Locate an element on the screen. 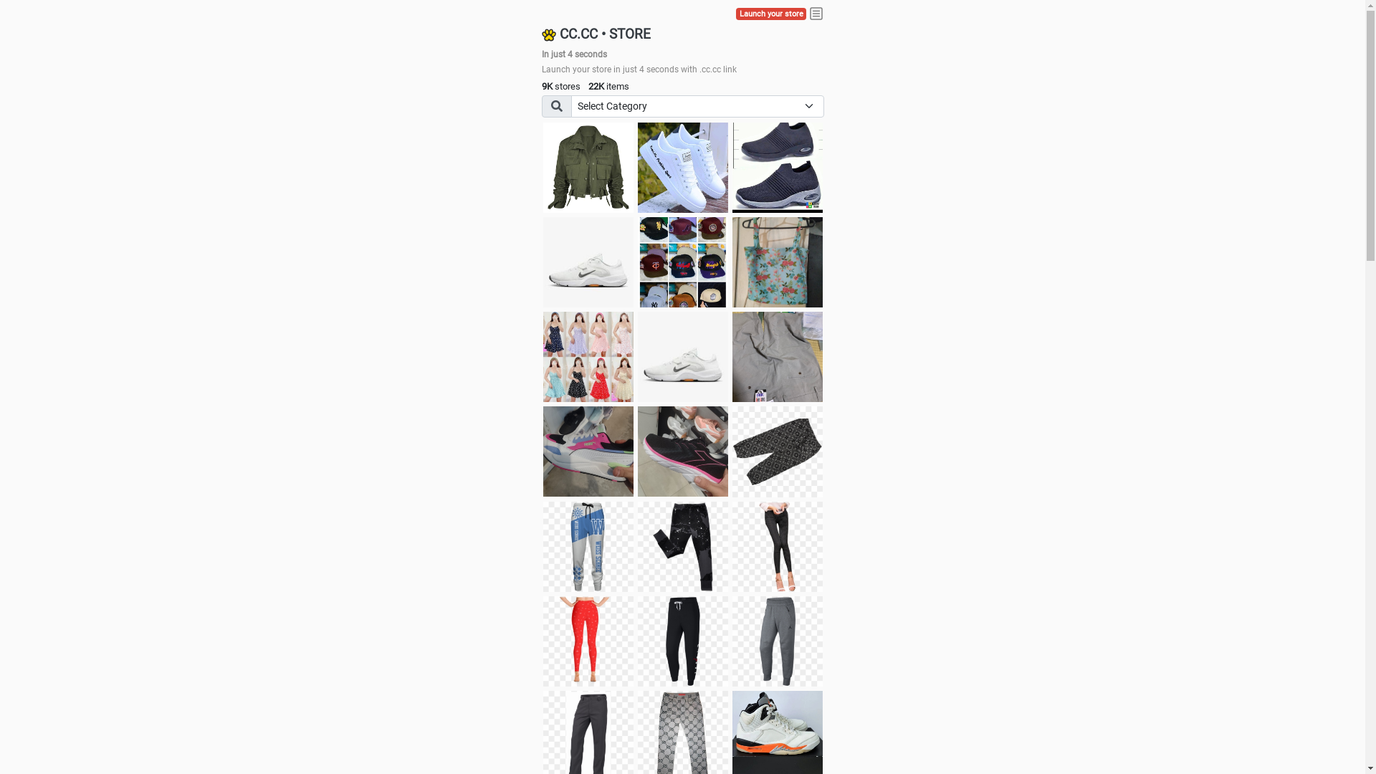 Image resolution: width=1376 pixels, height=774 pixels. Shoes is located at coordinates (683, 357).